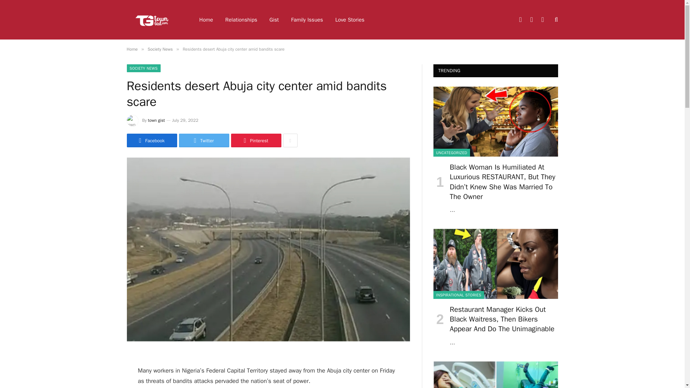 This screenshot has height=388, width=690. What do you see at coordinates (543, 19) in the screenshot?
I see `Instagram` at bounding box center [543, 19].